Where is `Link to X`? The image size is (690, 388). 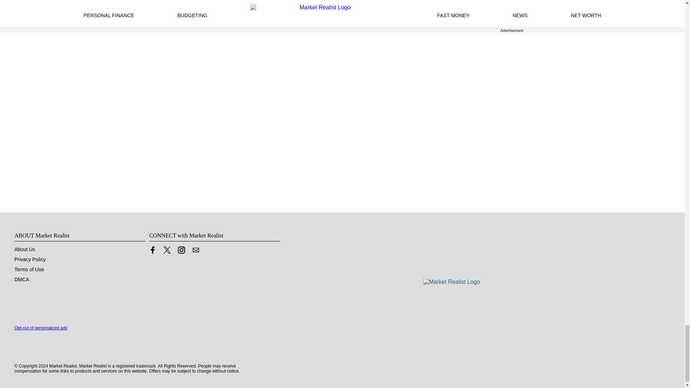
Link to X is located at coordinates (167, 251).